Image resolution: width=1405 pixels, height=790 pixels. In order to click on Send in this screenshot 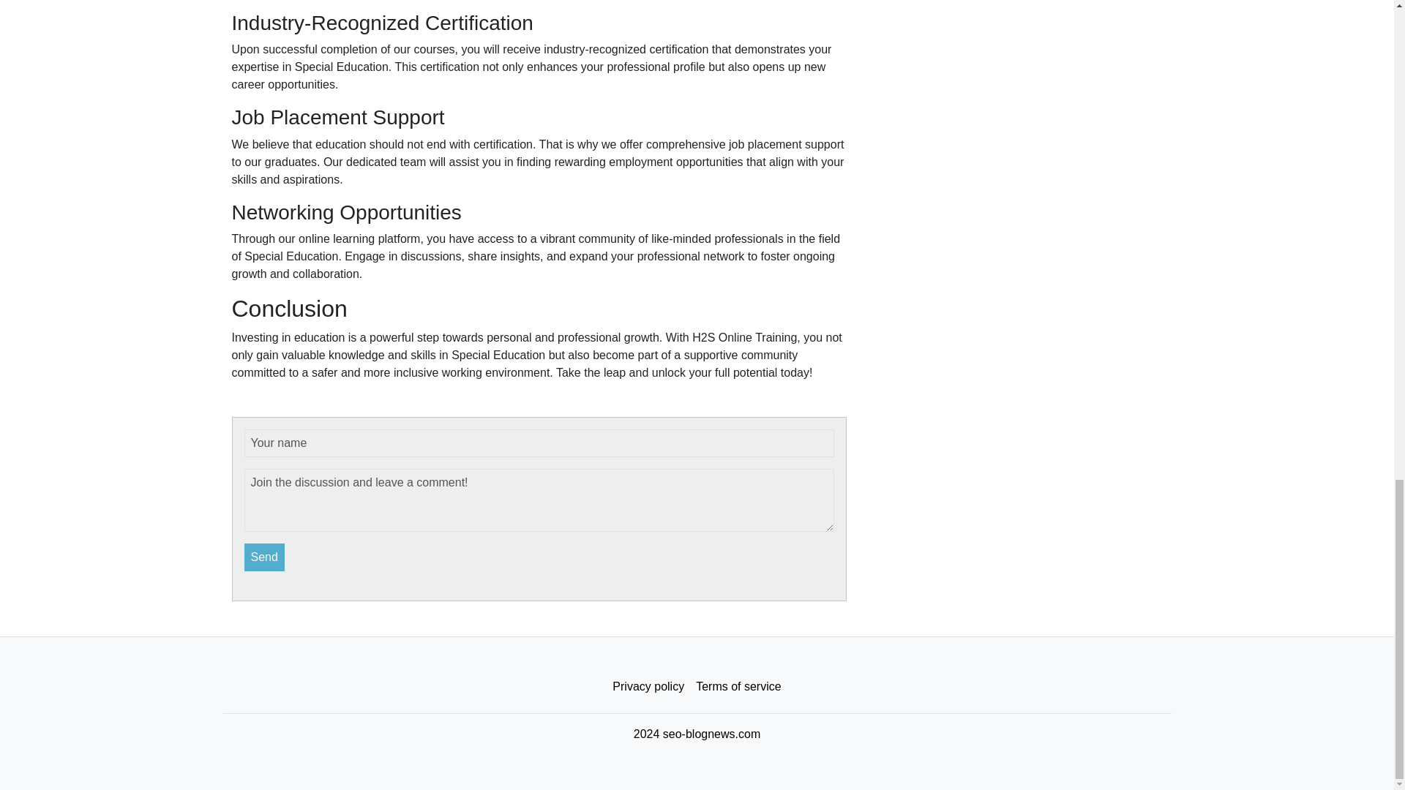, I will do `click(265, 557)`.